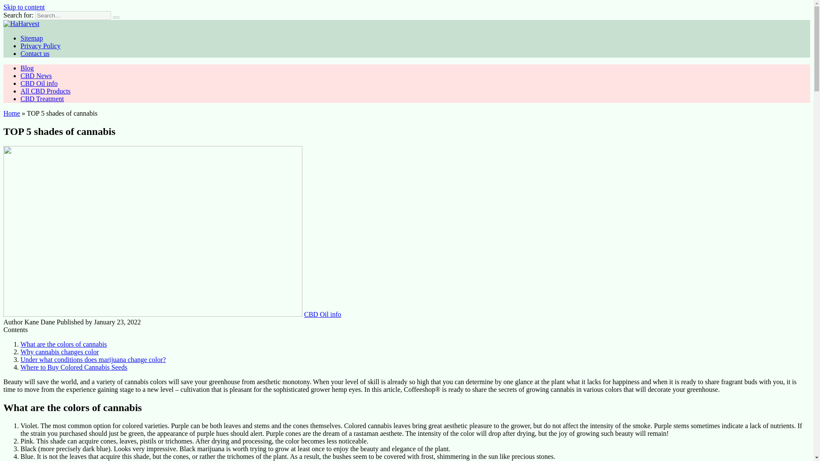  What do you see at coordinates (32, 38) in the screenshot?
I see `Sitemap` at bounding box center [32, 38].